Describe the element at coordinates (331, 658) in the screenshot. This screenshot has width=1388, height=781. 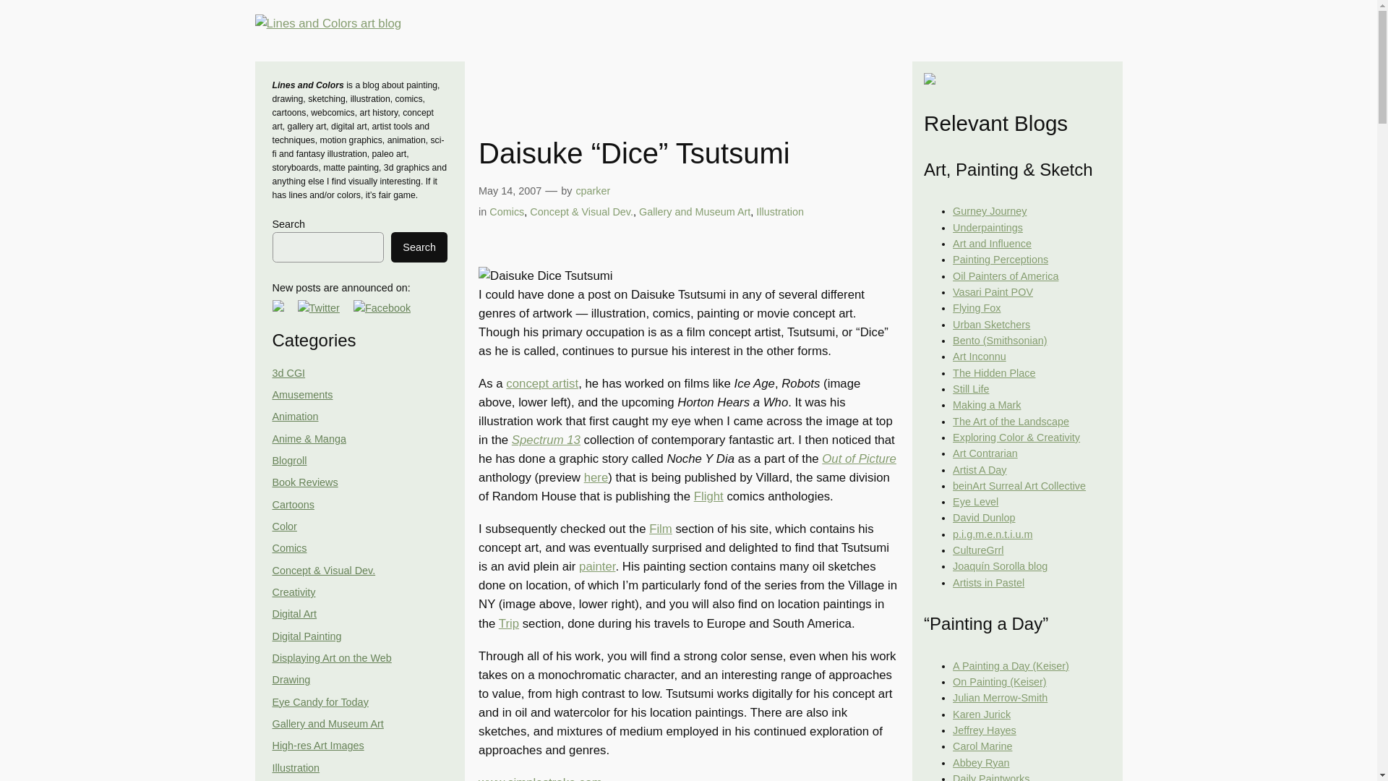
I see `Displaying Art on the Web` at that location.